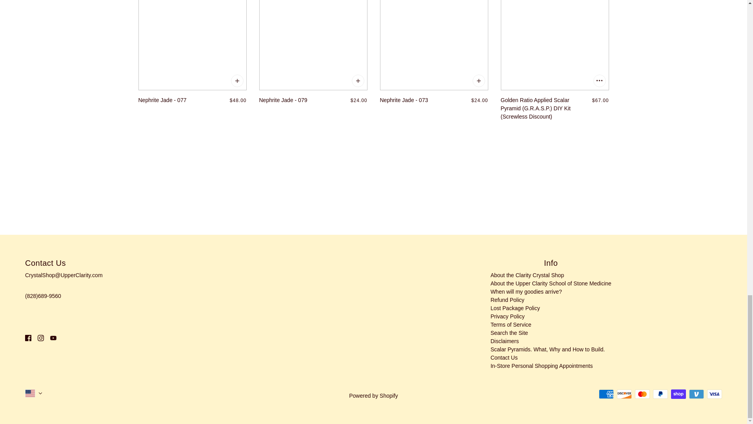  I want to click on About the Upper Clarity School of Stone Medicine, so click(551, 283).